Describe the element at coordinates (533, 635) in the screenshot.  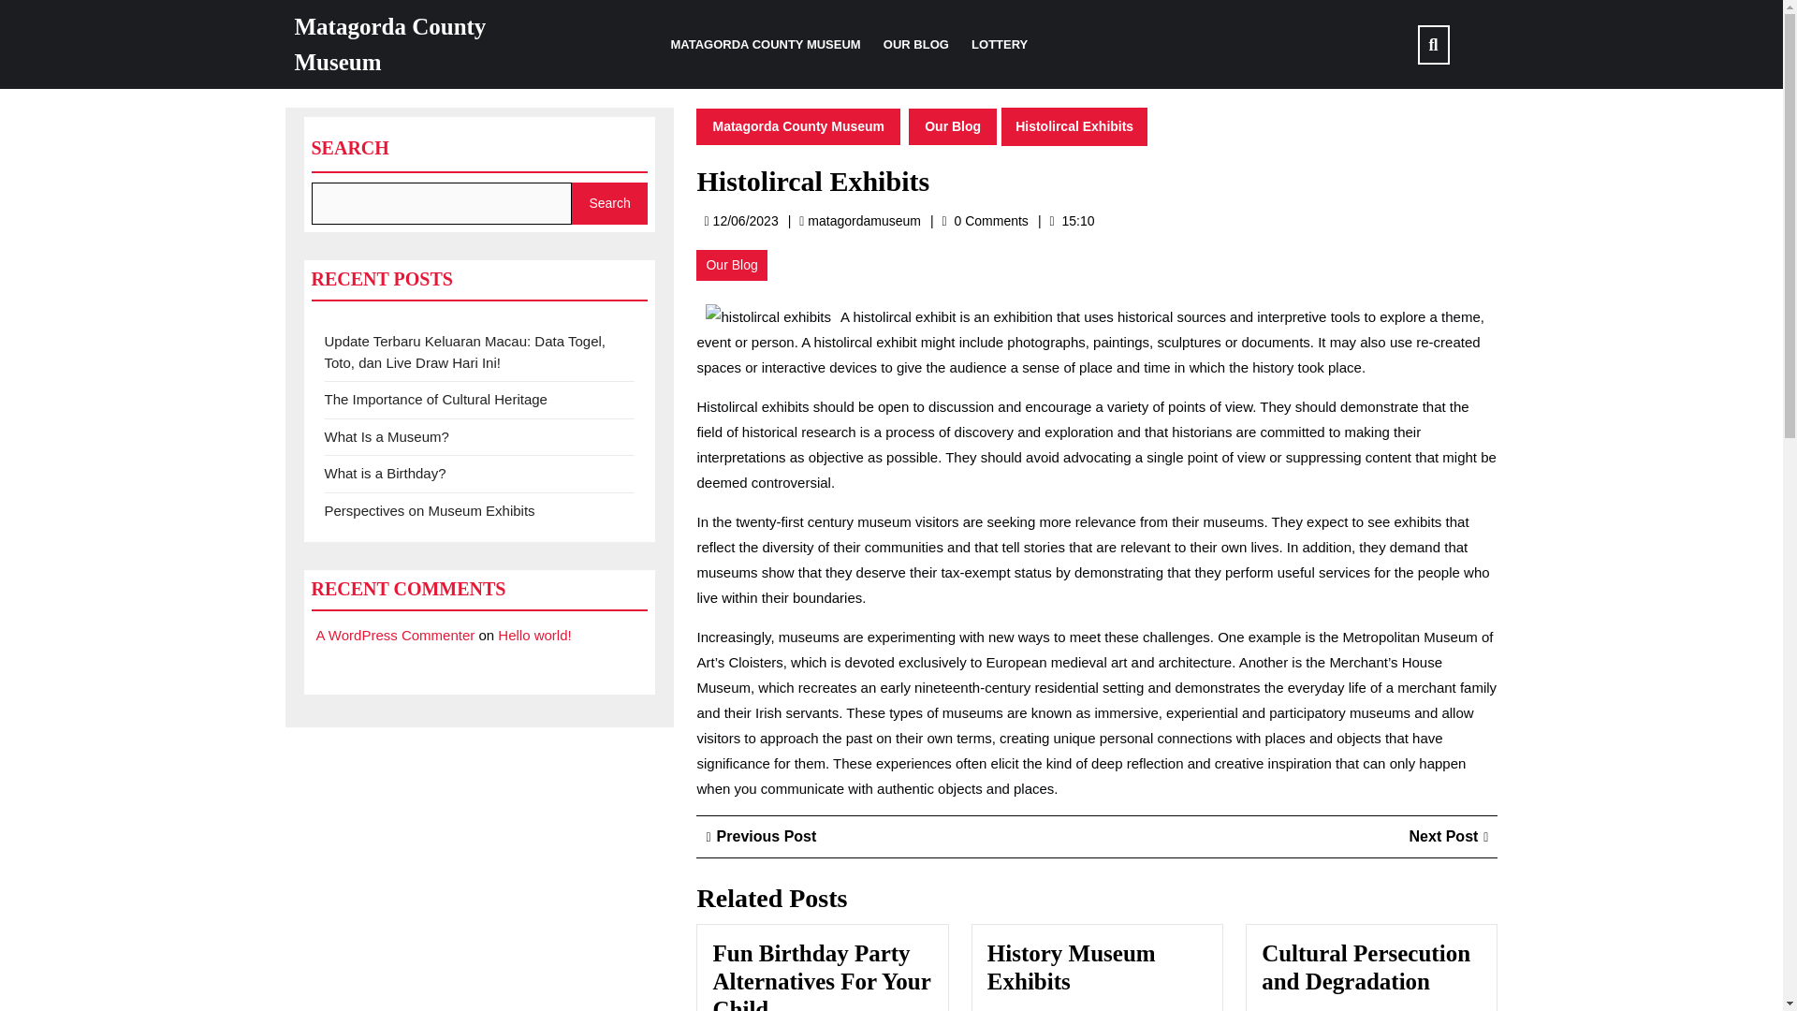
I see `Hello world!` at that location.